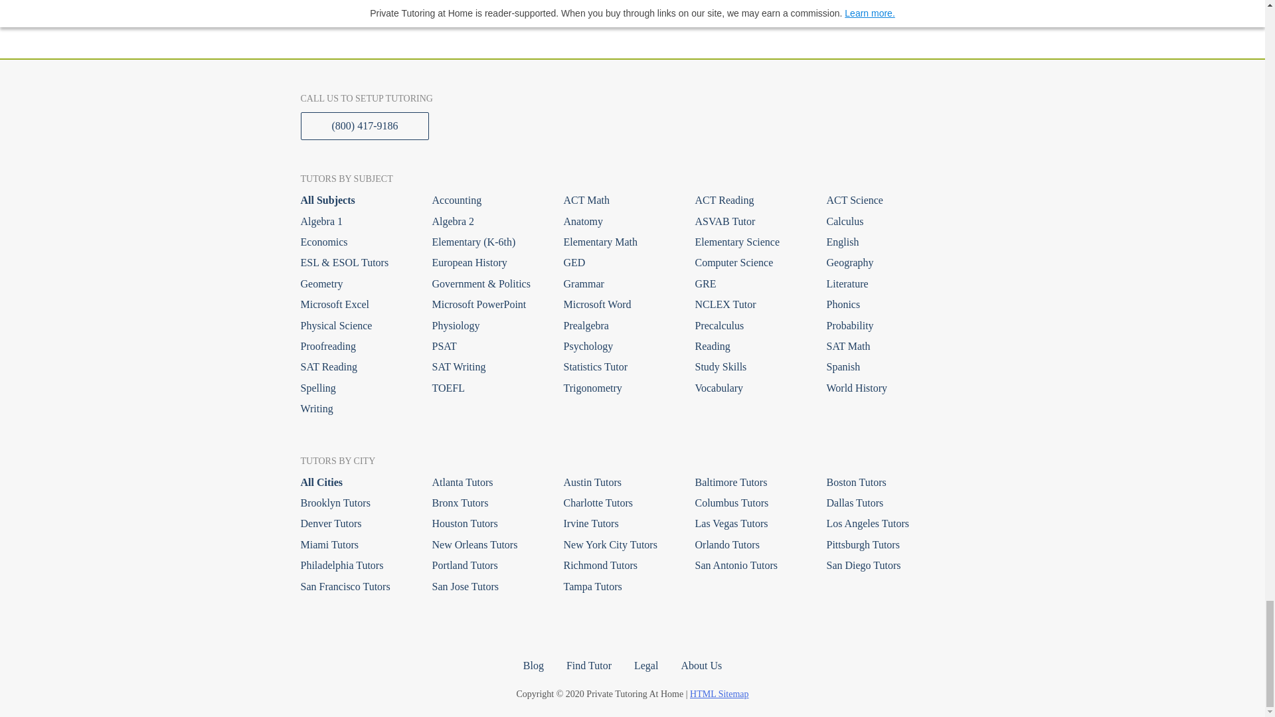  What do you see at coordinates (356, 242) in the screenshot?
I see `Economics` at bounding box center [356, 242].